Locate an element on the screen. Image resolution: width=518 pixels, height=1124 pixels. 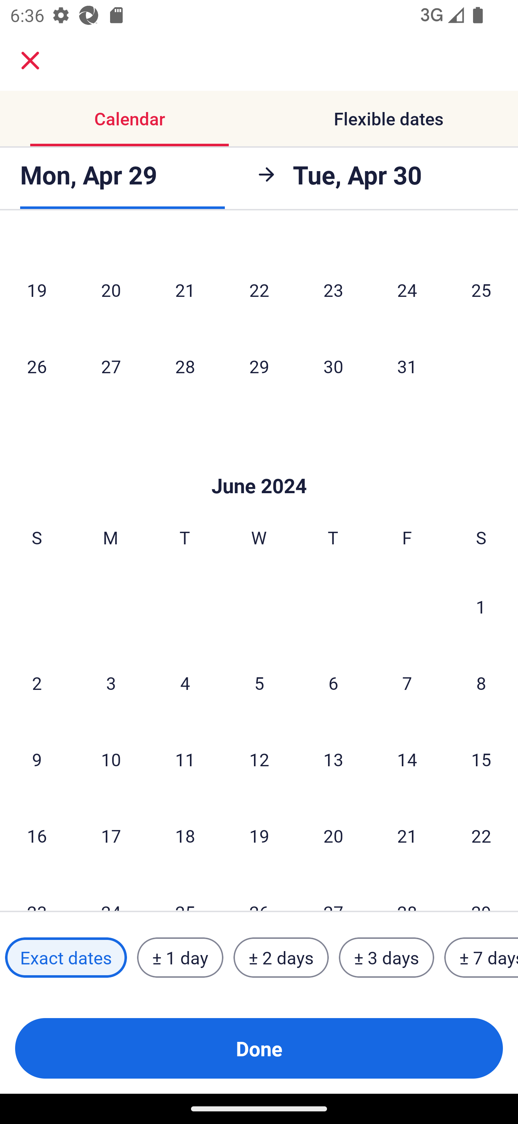
23 Thursday, May 23, 2024 is located at coordinates (333, 290).